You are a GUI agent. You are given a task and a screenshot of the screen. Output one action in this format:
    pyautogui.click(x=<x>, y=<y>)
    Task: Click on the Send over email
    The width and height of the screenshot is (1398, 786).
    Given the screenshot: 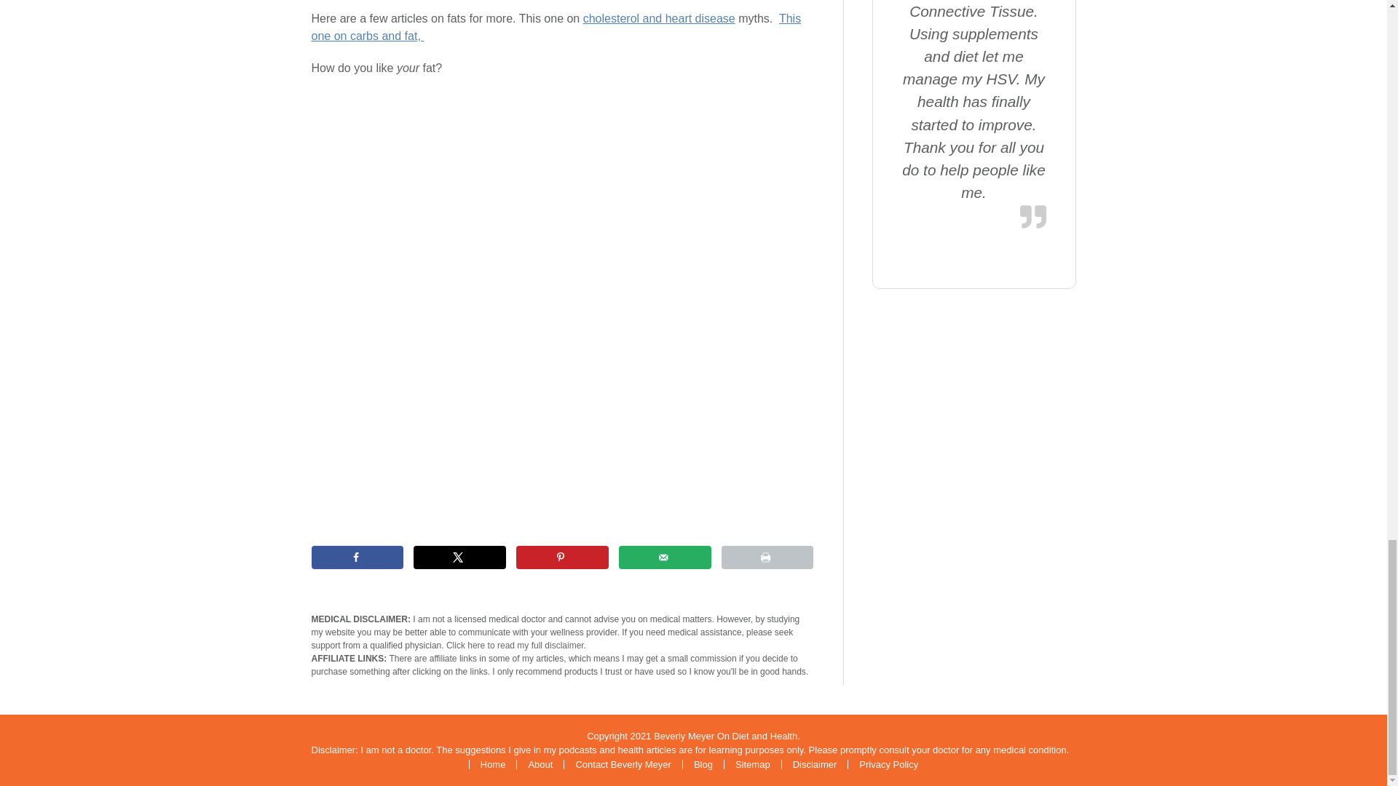 What is the action you would take?
    pyautogui.click(x=666, y=557)
    